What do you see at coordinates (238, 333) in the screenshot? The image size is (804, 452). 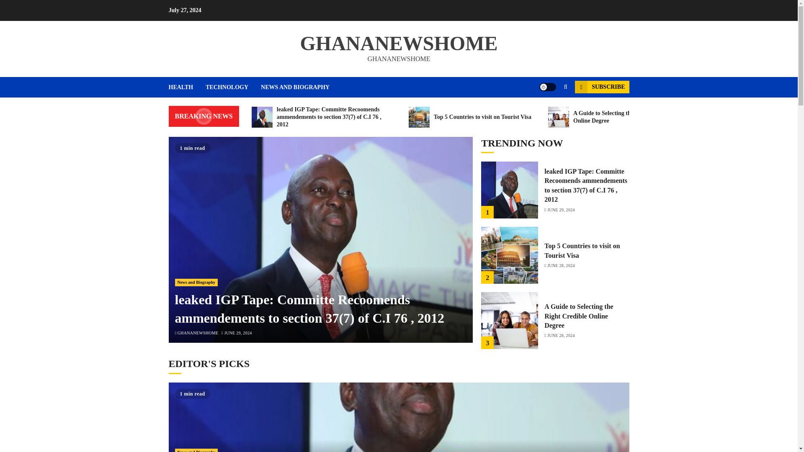 I see `JUNE 29, 2024` at bounding box center [238, 333].